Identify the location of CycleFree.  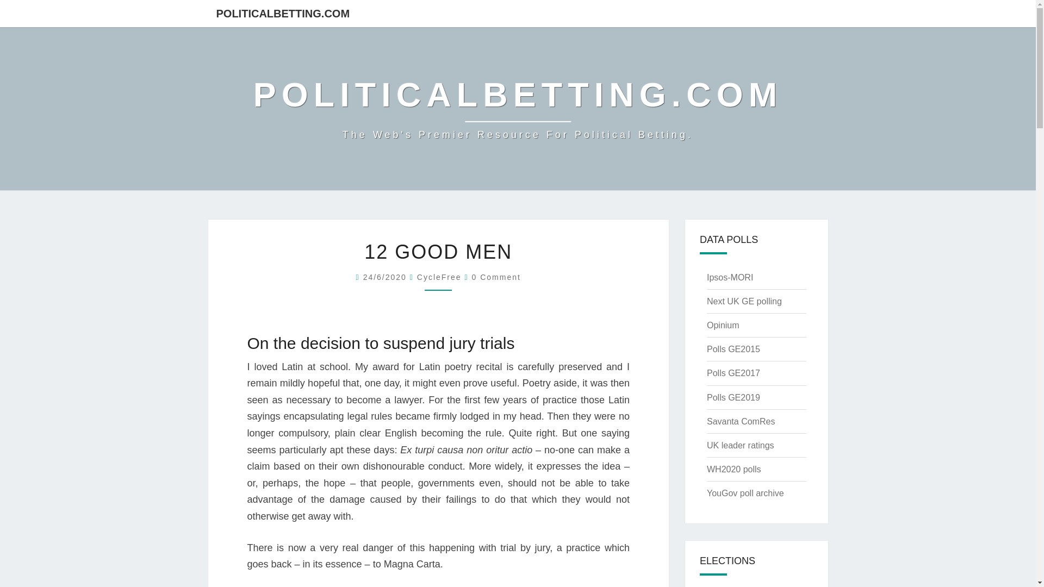
(439, 277).